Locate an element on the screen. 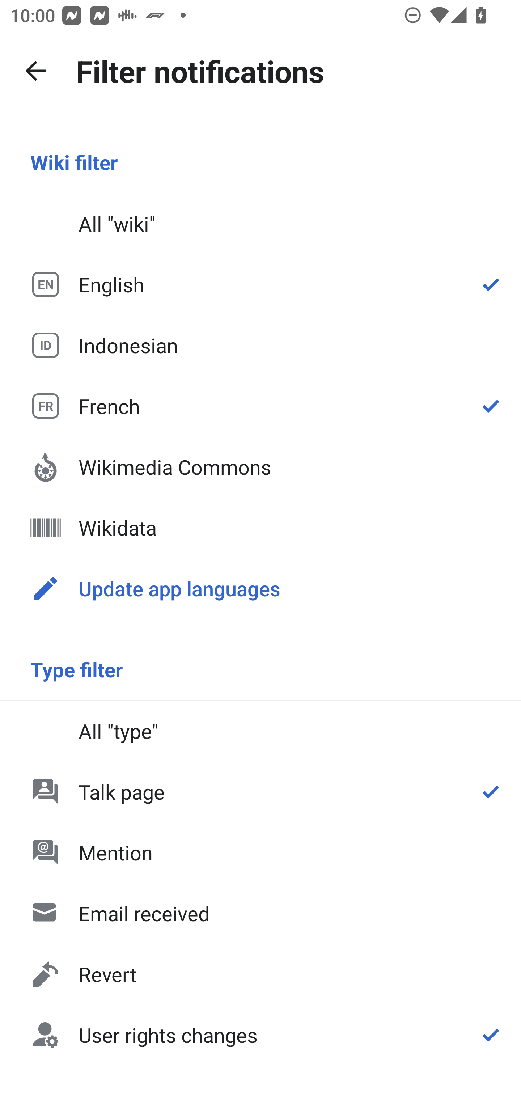  Navigate up is located at coordinates (35, 71).